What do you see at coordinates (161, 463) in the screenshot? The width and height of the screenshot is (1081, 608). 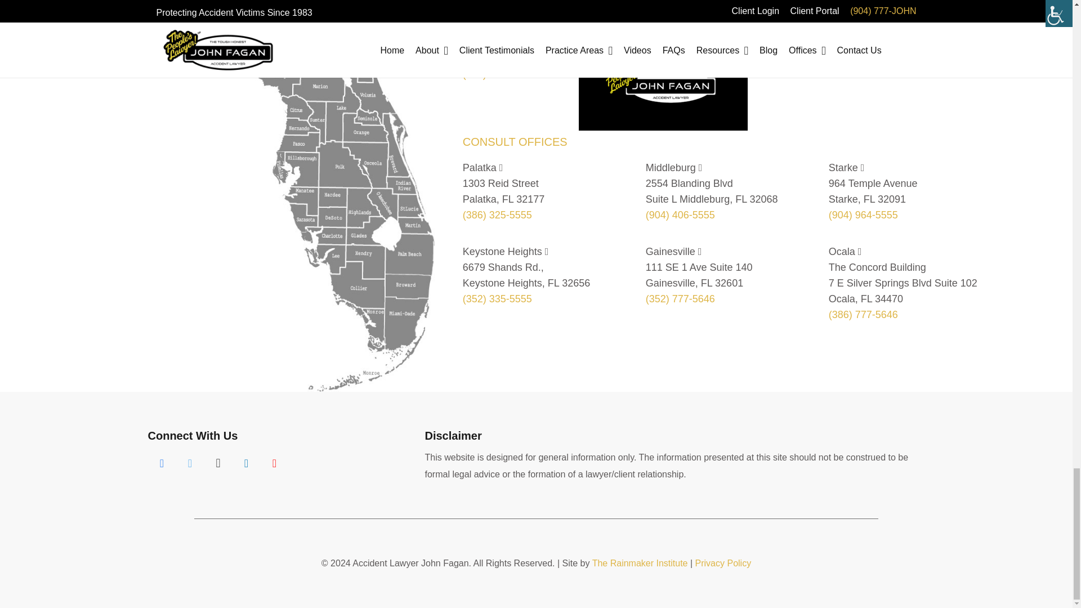 I see `Facebook` at bounding box center [161, 463].